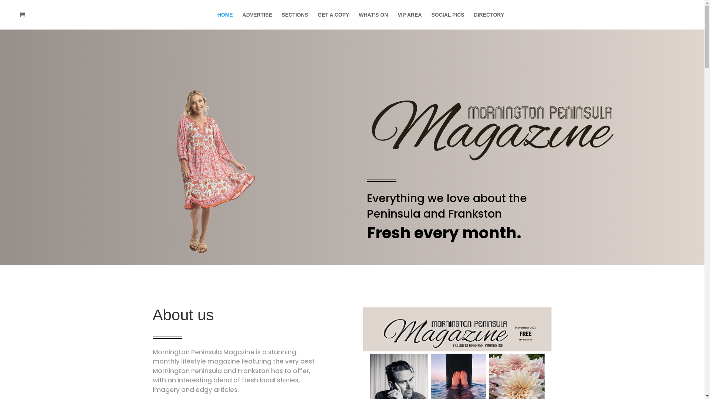 Image resolution: width=710 pixels, height=399 pixels. What do you see at coordinates (225, 21) in the screenshot?
I see `HOME` at bounding box center [225, 21].